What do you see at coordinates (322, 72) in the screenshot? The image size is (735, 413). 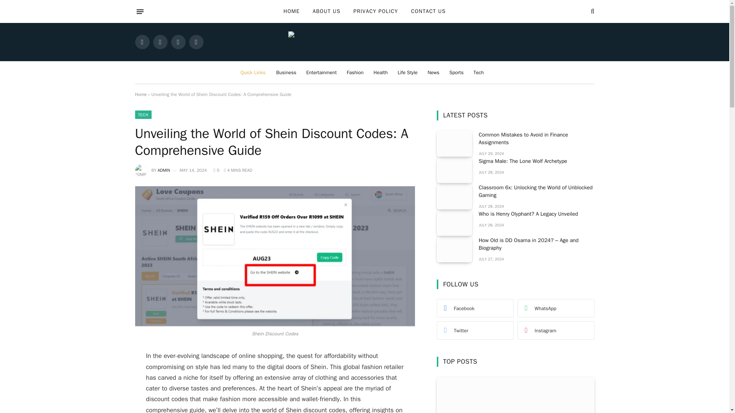 I see `Entertainment` at bounding box center [322, 72].